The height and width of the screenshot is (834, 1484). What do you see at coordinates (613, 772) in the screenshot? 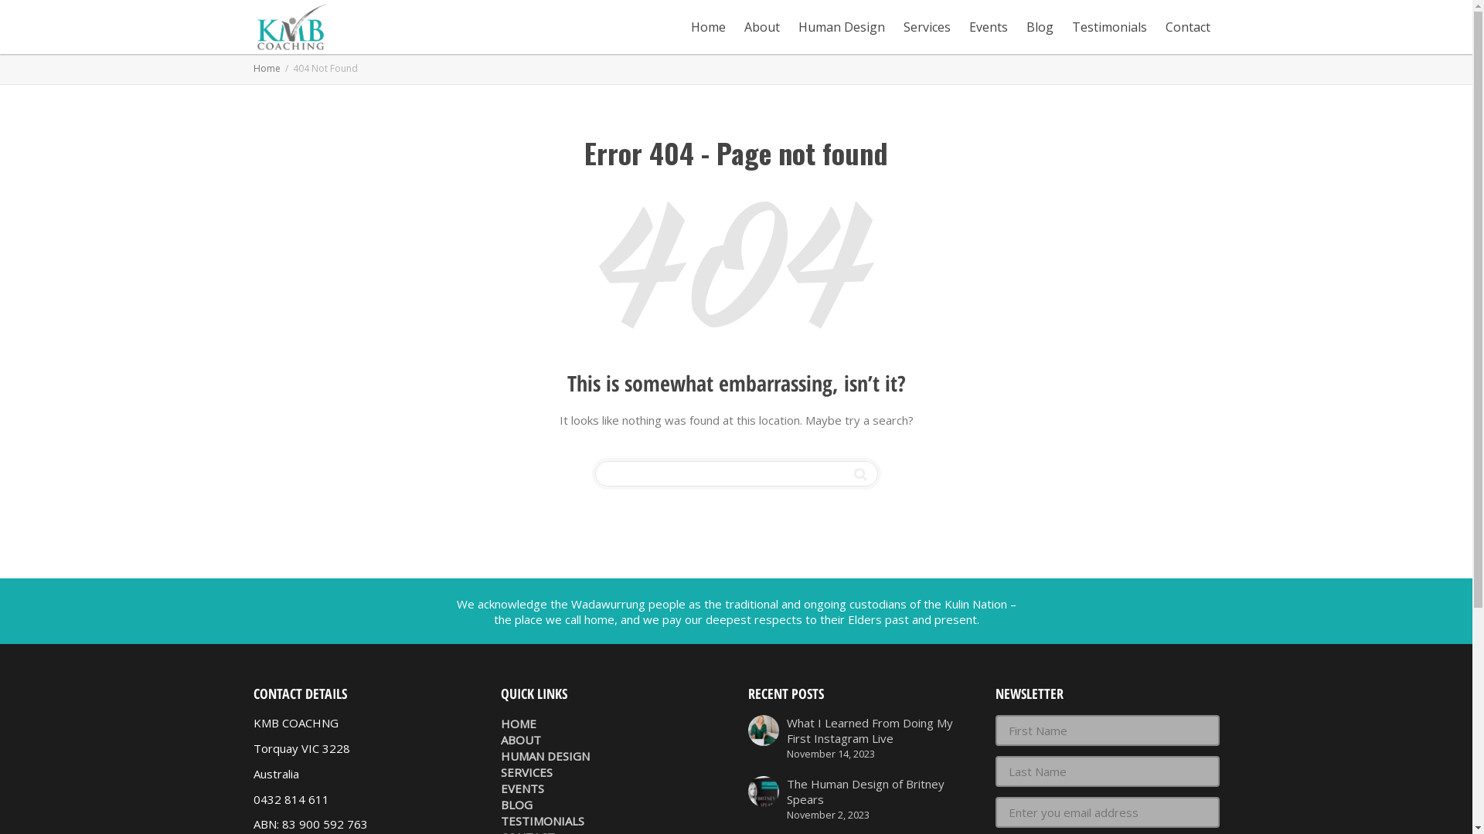
I see `SERVICES` at bounding box center [613, 772].